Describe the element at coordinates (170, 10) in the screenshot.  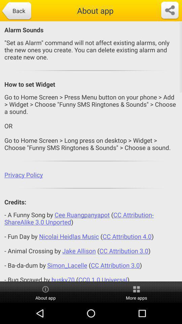
I see `select the icon to the right of the about app item` at that location.